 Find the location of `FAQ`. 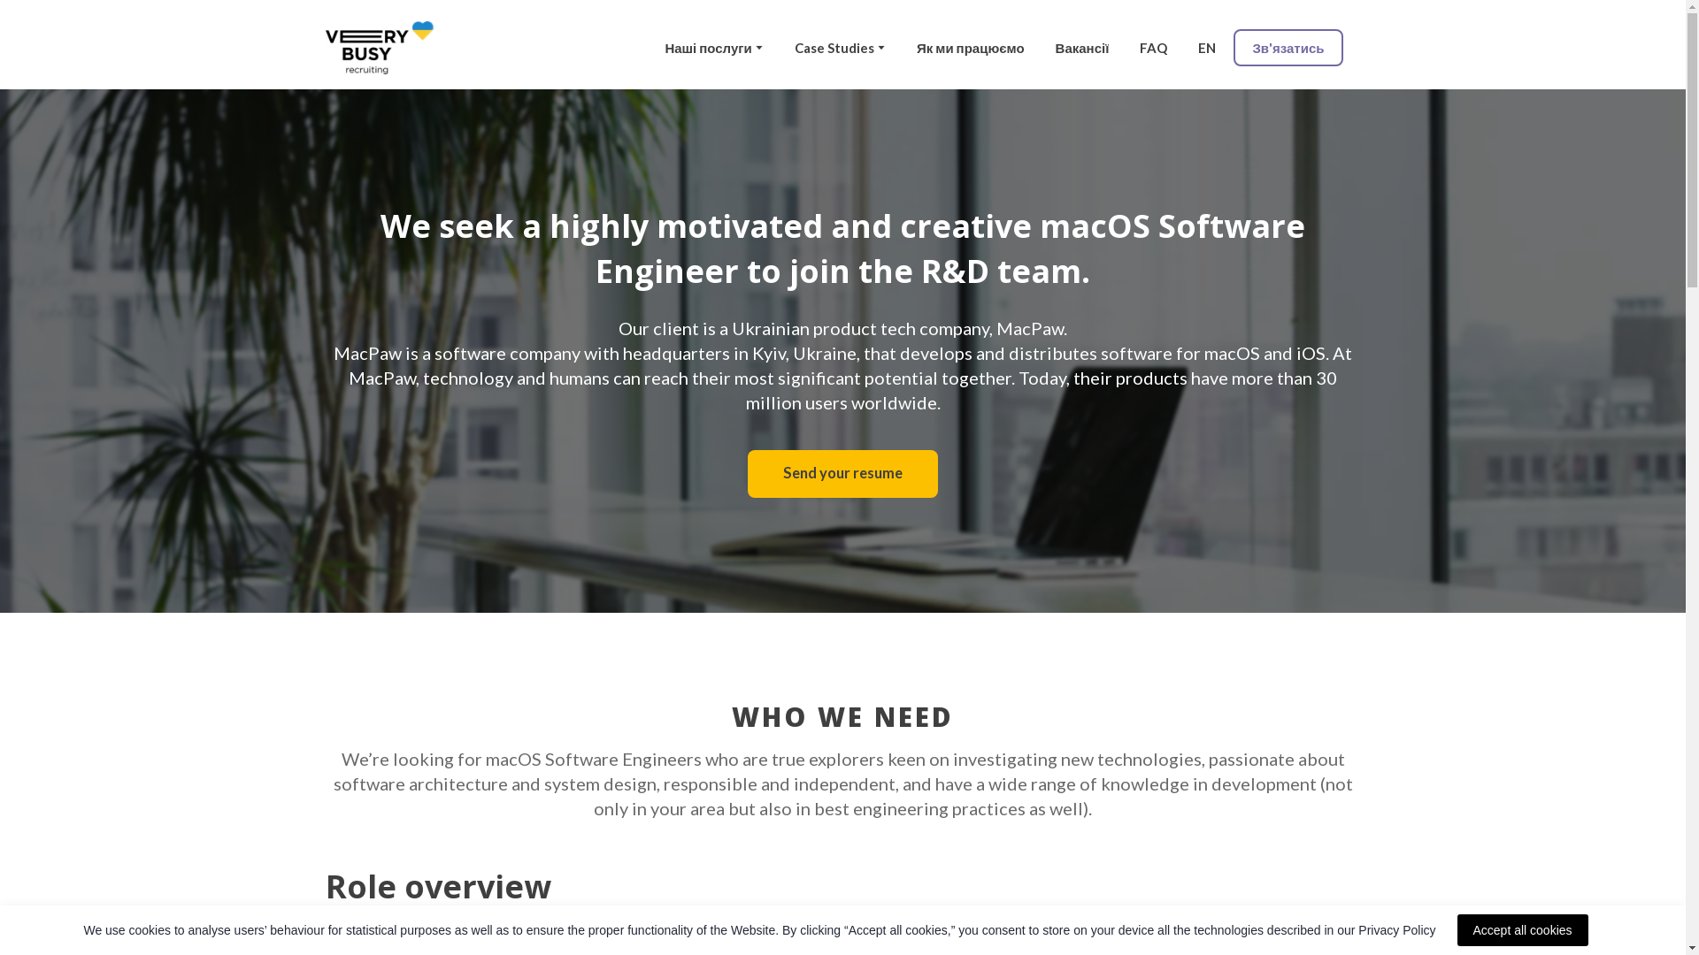

FAQ is located at coordinates (1154, 48).